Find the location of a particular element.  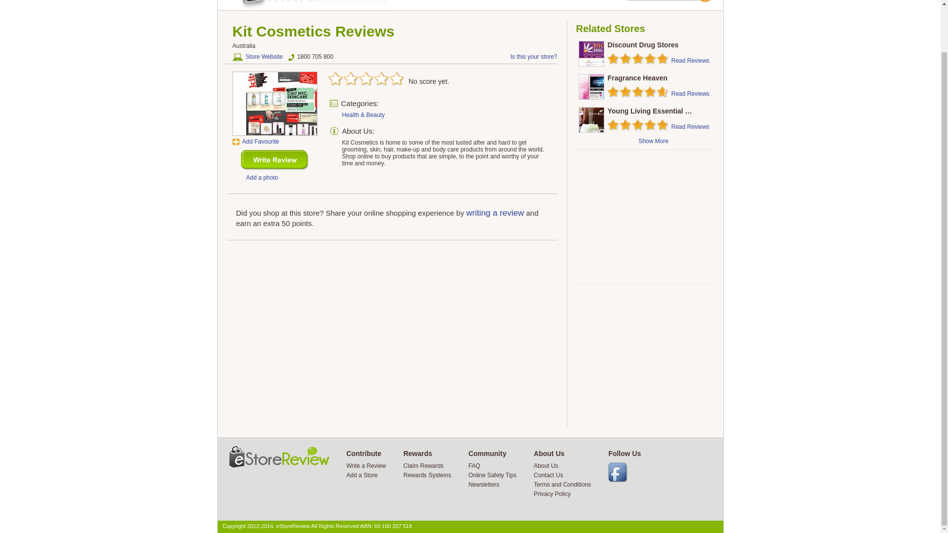

Add a photo is located at coordinates (262, 178).